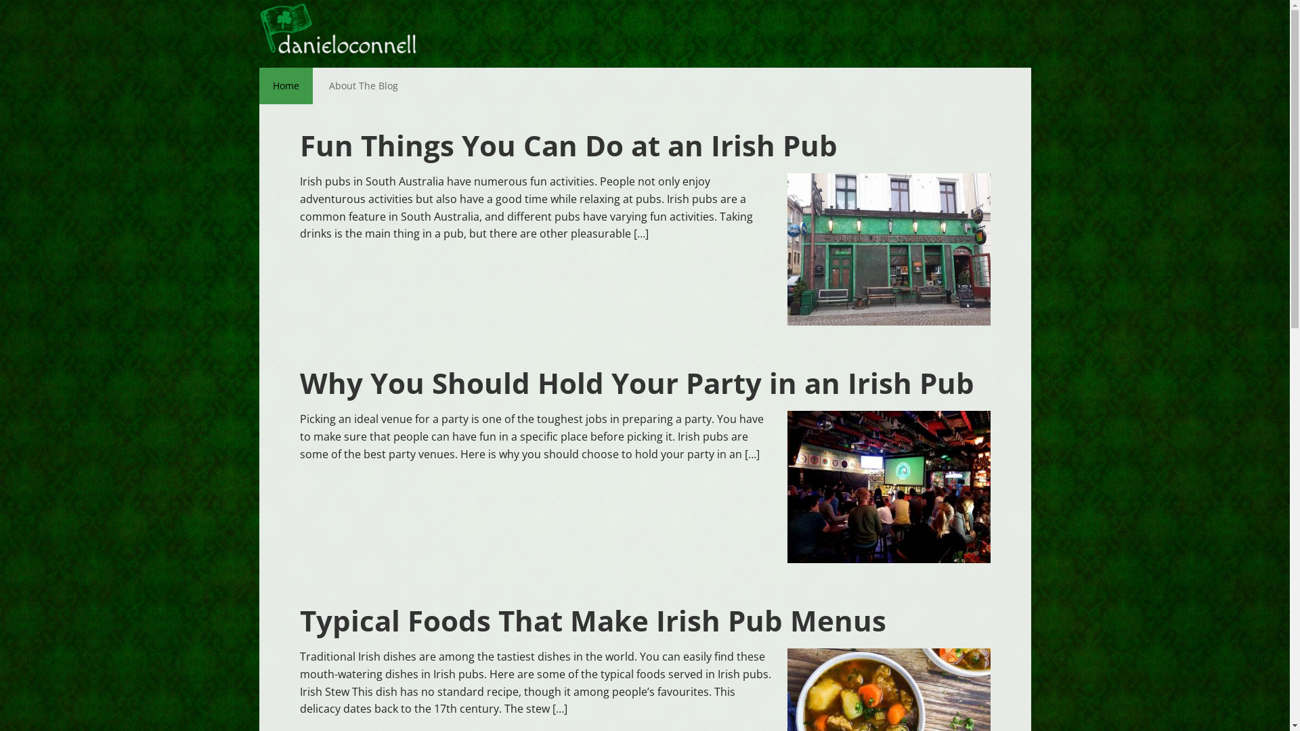 The image size is (1300, 731). What do you see at coordinates (364, 86) in the screenshot?
I see `About The Blog` at bounding box center [364, 86].